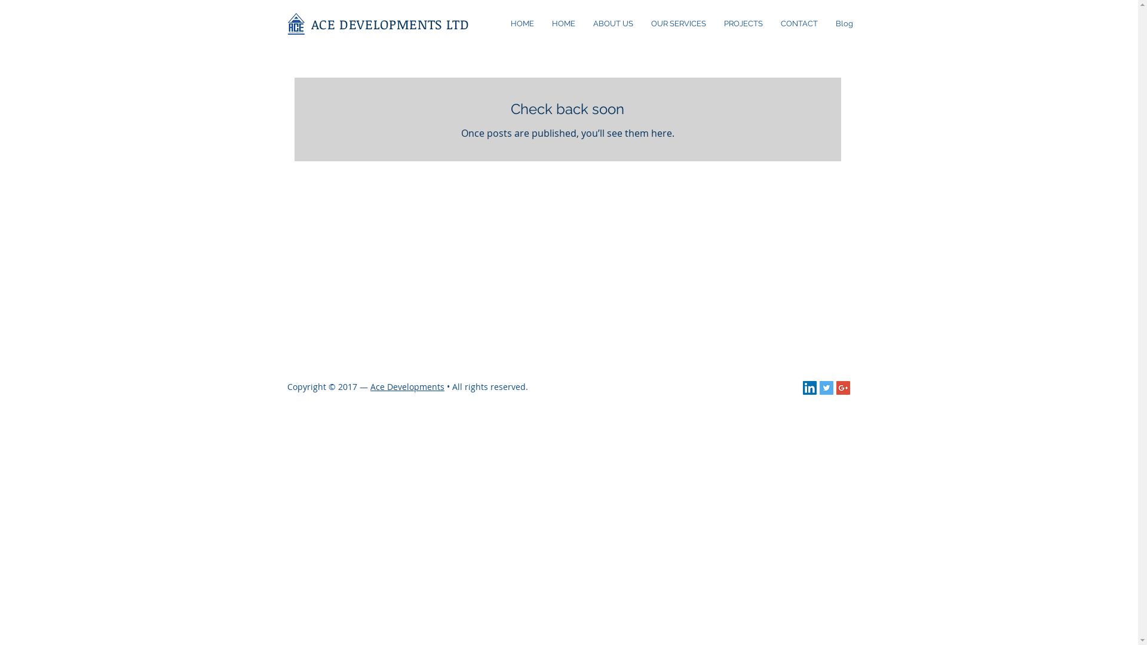  I want to click on OUR SERVICES, so click(678, 24).